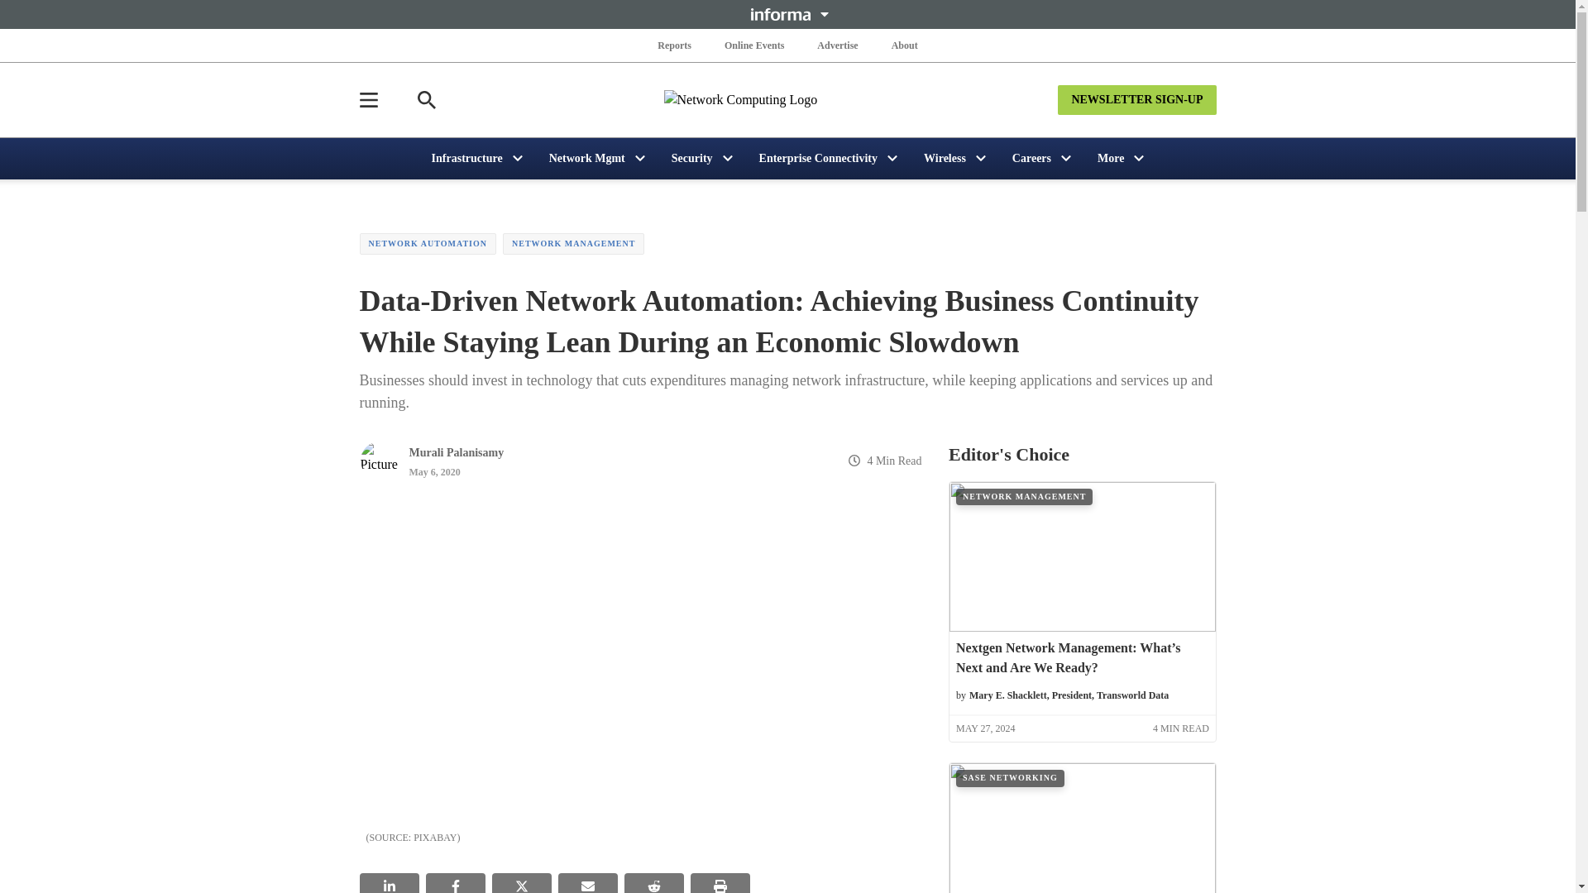 The width and height of the screenshot is (1588, 893). I want to click on NEWSLETTER SIGN-UP, so click(1136, 99).